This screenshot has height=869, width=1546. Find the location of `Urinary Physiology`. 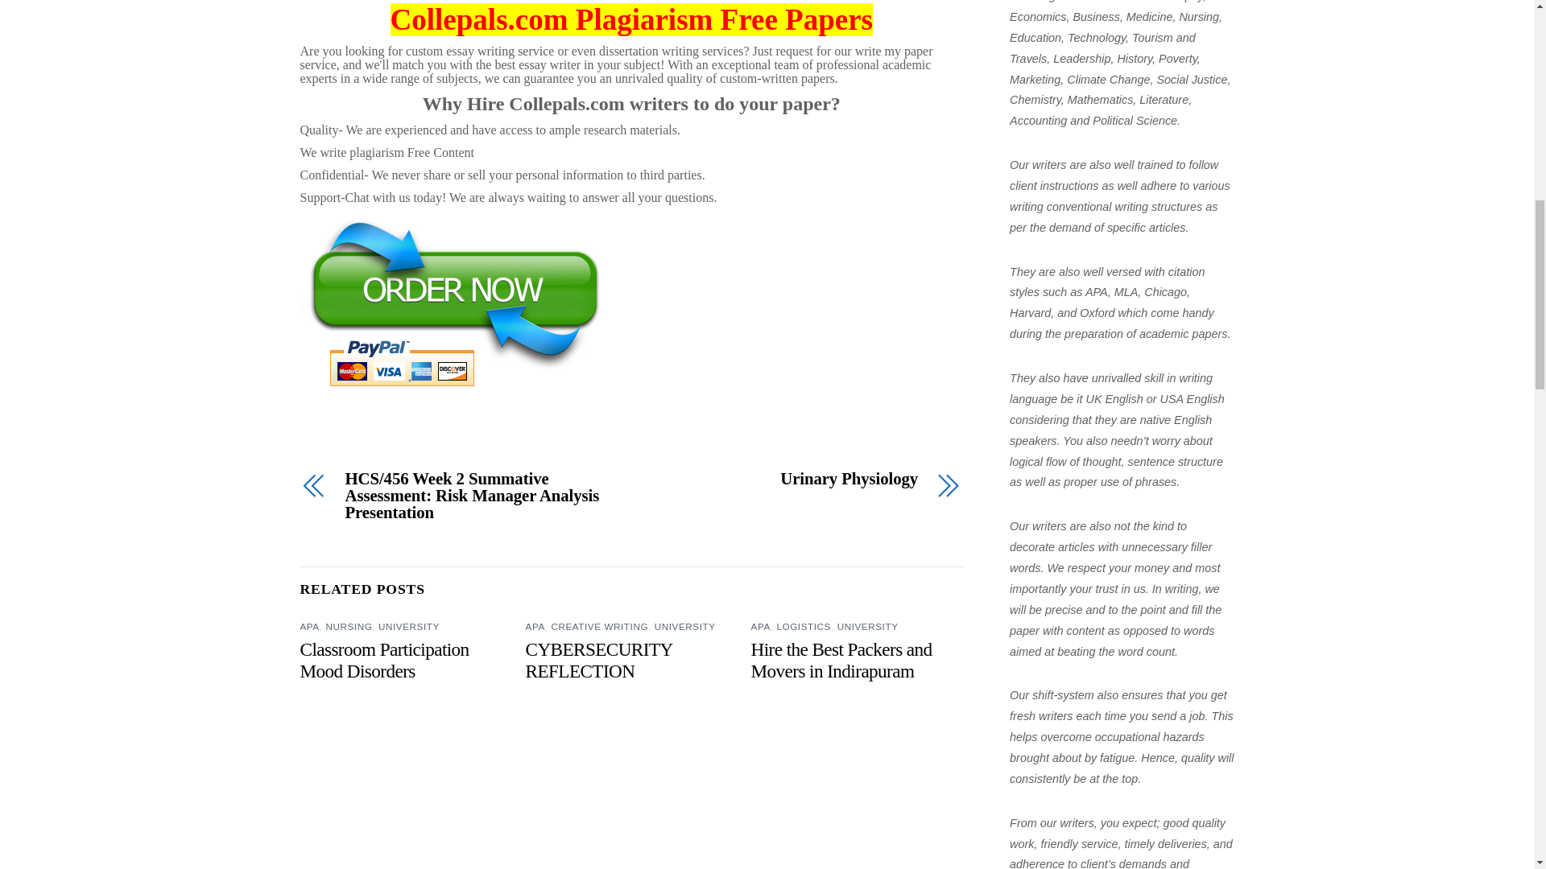

Urinary Physiology is located at coordinates (784, 479).